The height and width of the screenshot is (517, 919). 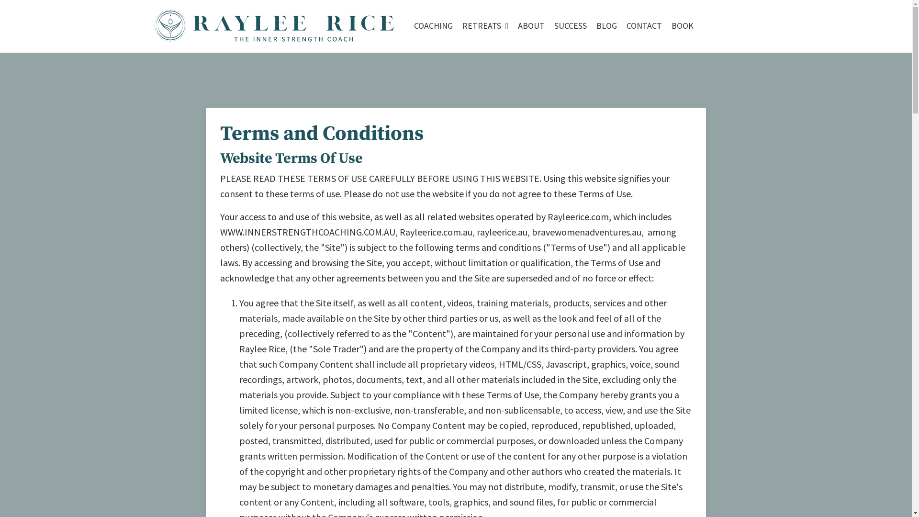 I want to click on ABOUT, so click(x=531, y=26).